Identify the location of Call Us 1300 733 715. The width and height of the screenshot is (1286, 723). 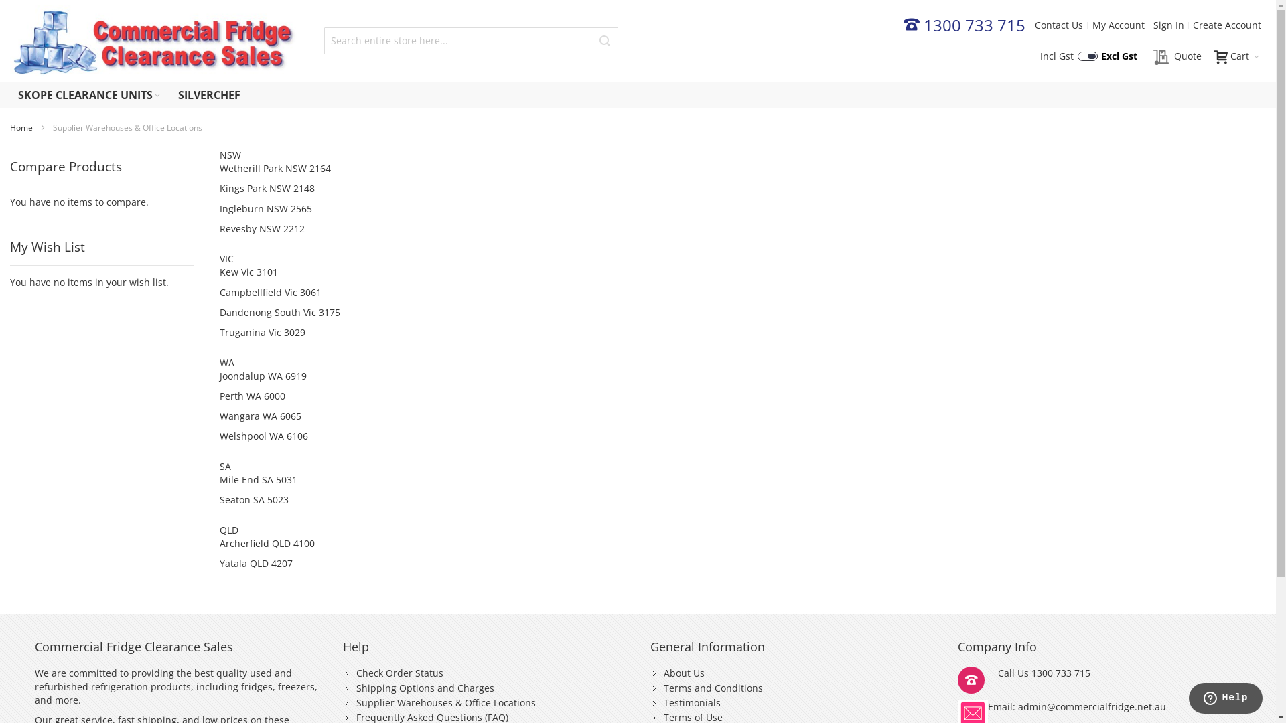
(1100, 680).